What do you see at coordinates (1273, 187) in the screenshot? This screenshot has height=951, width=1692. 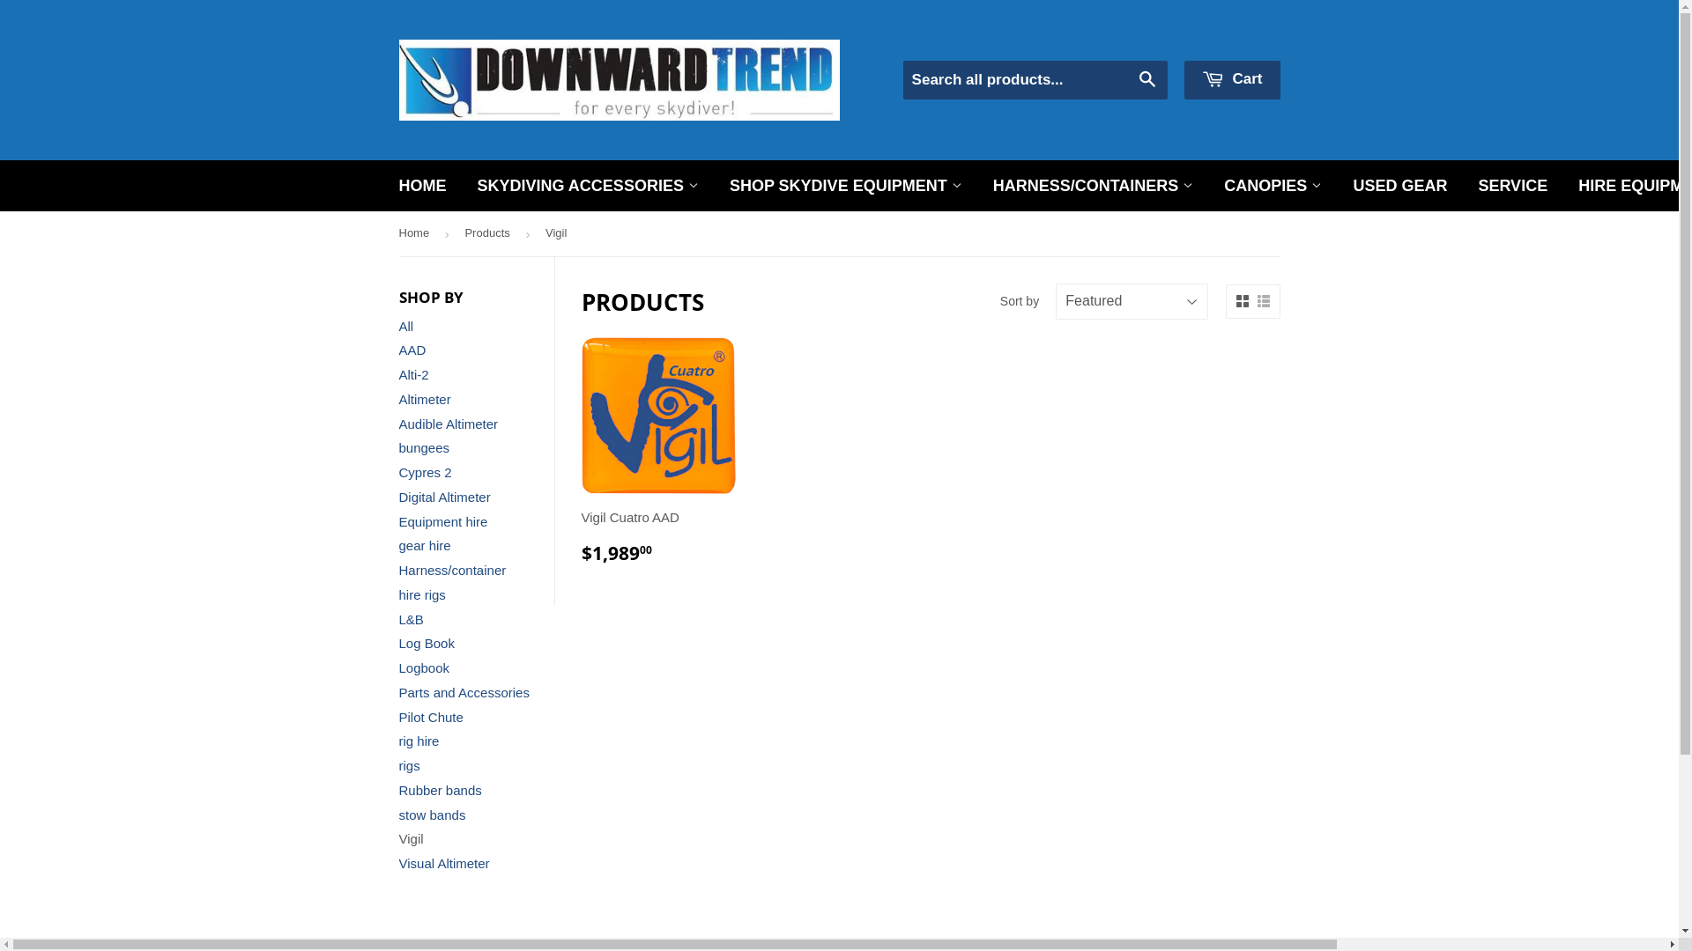 I see `CANOPIES` at bounding box center [1273, 187].